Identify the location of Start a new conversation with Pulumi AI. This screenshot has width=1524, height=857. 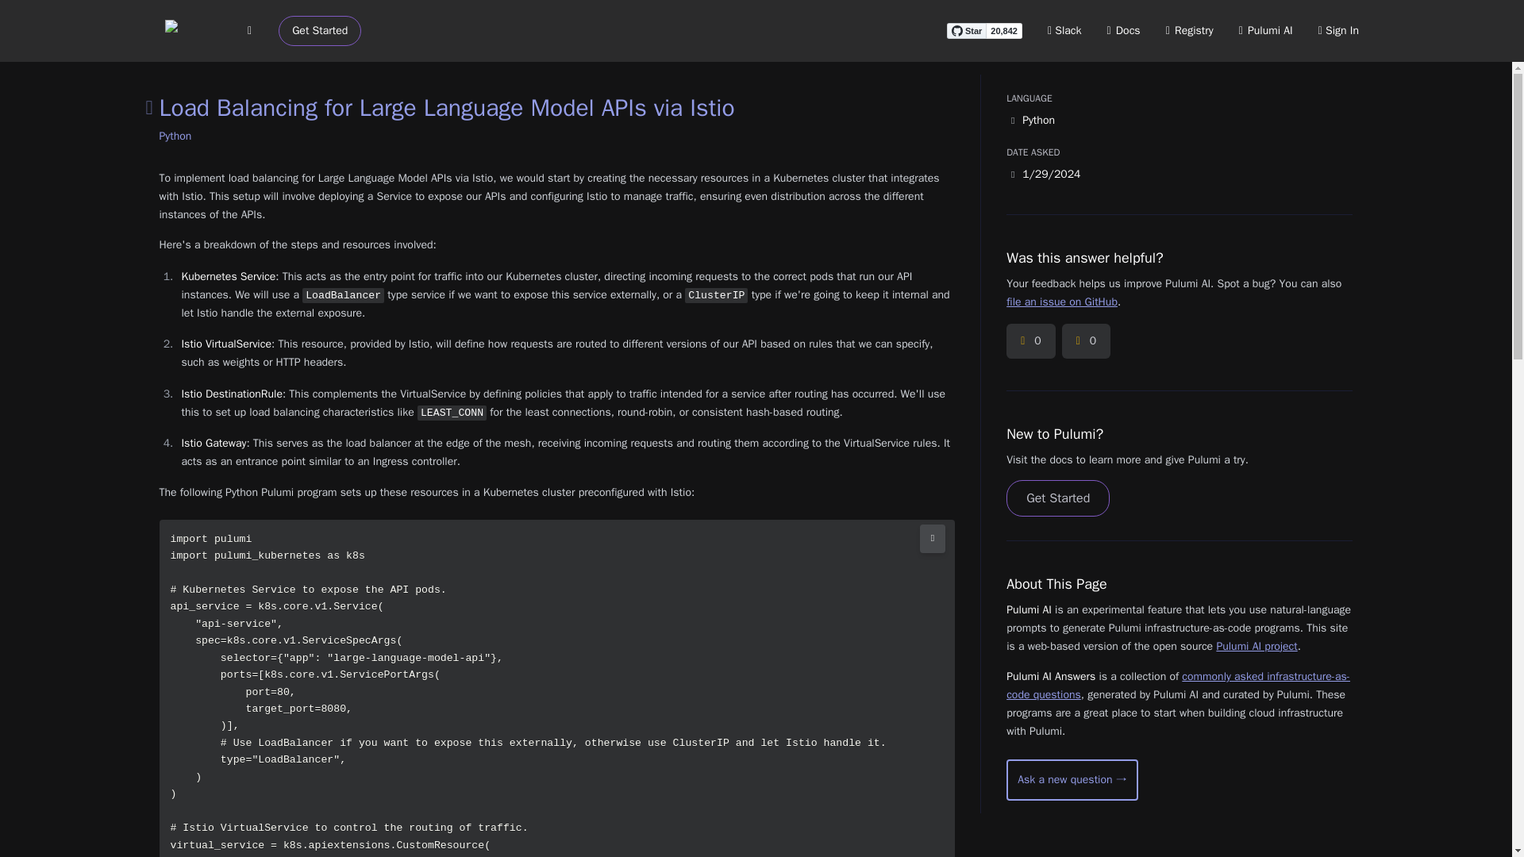
(1072, 779).